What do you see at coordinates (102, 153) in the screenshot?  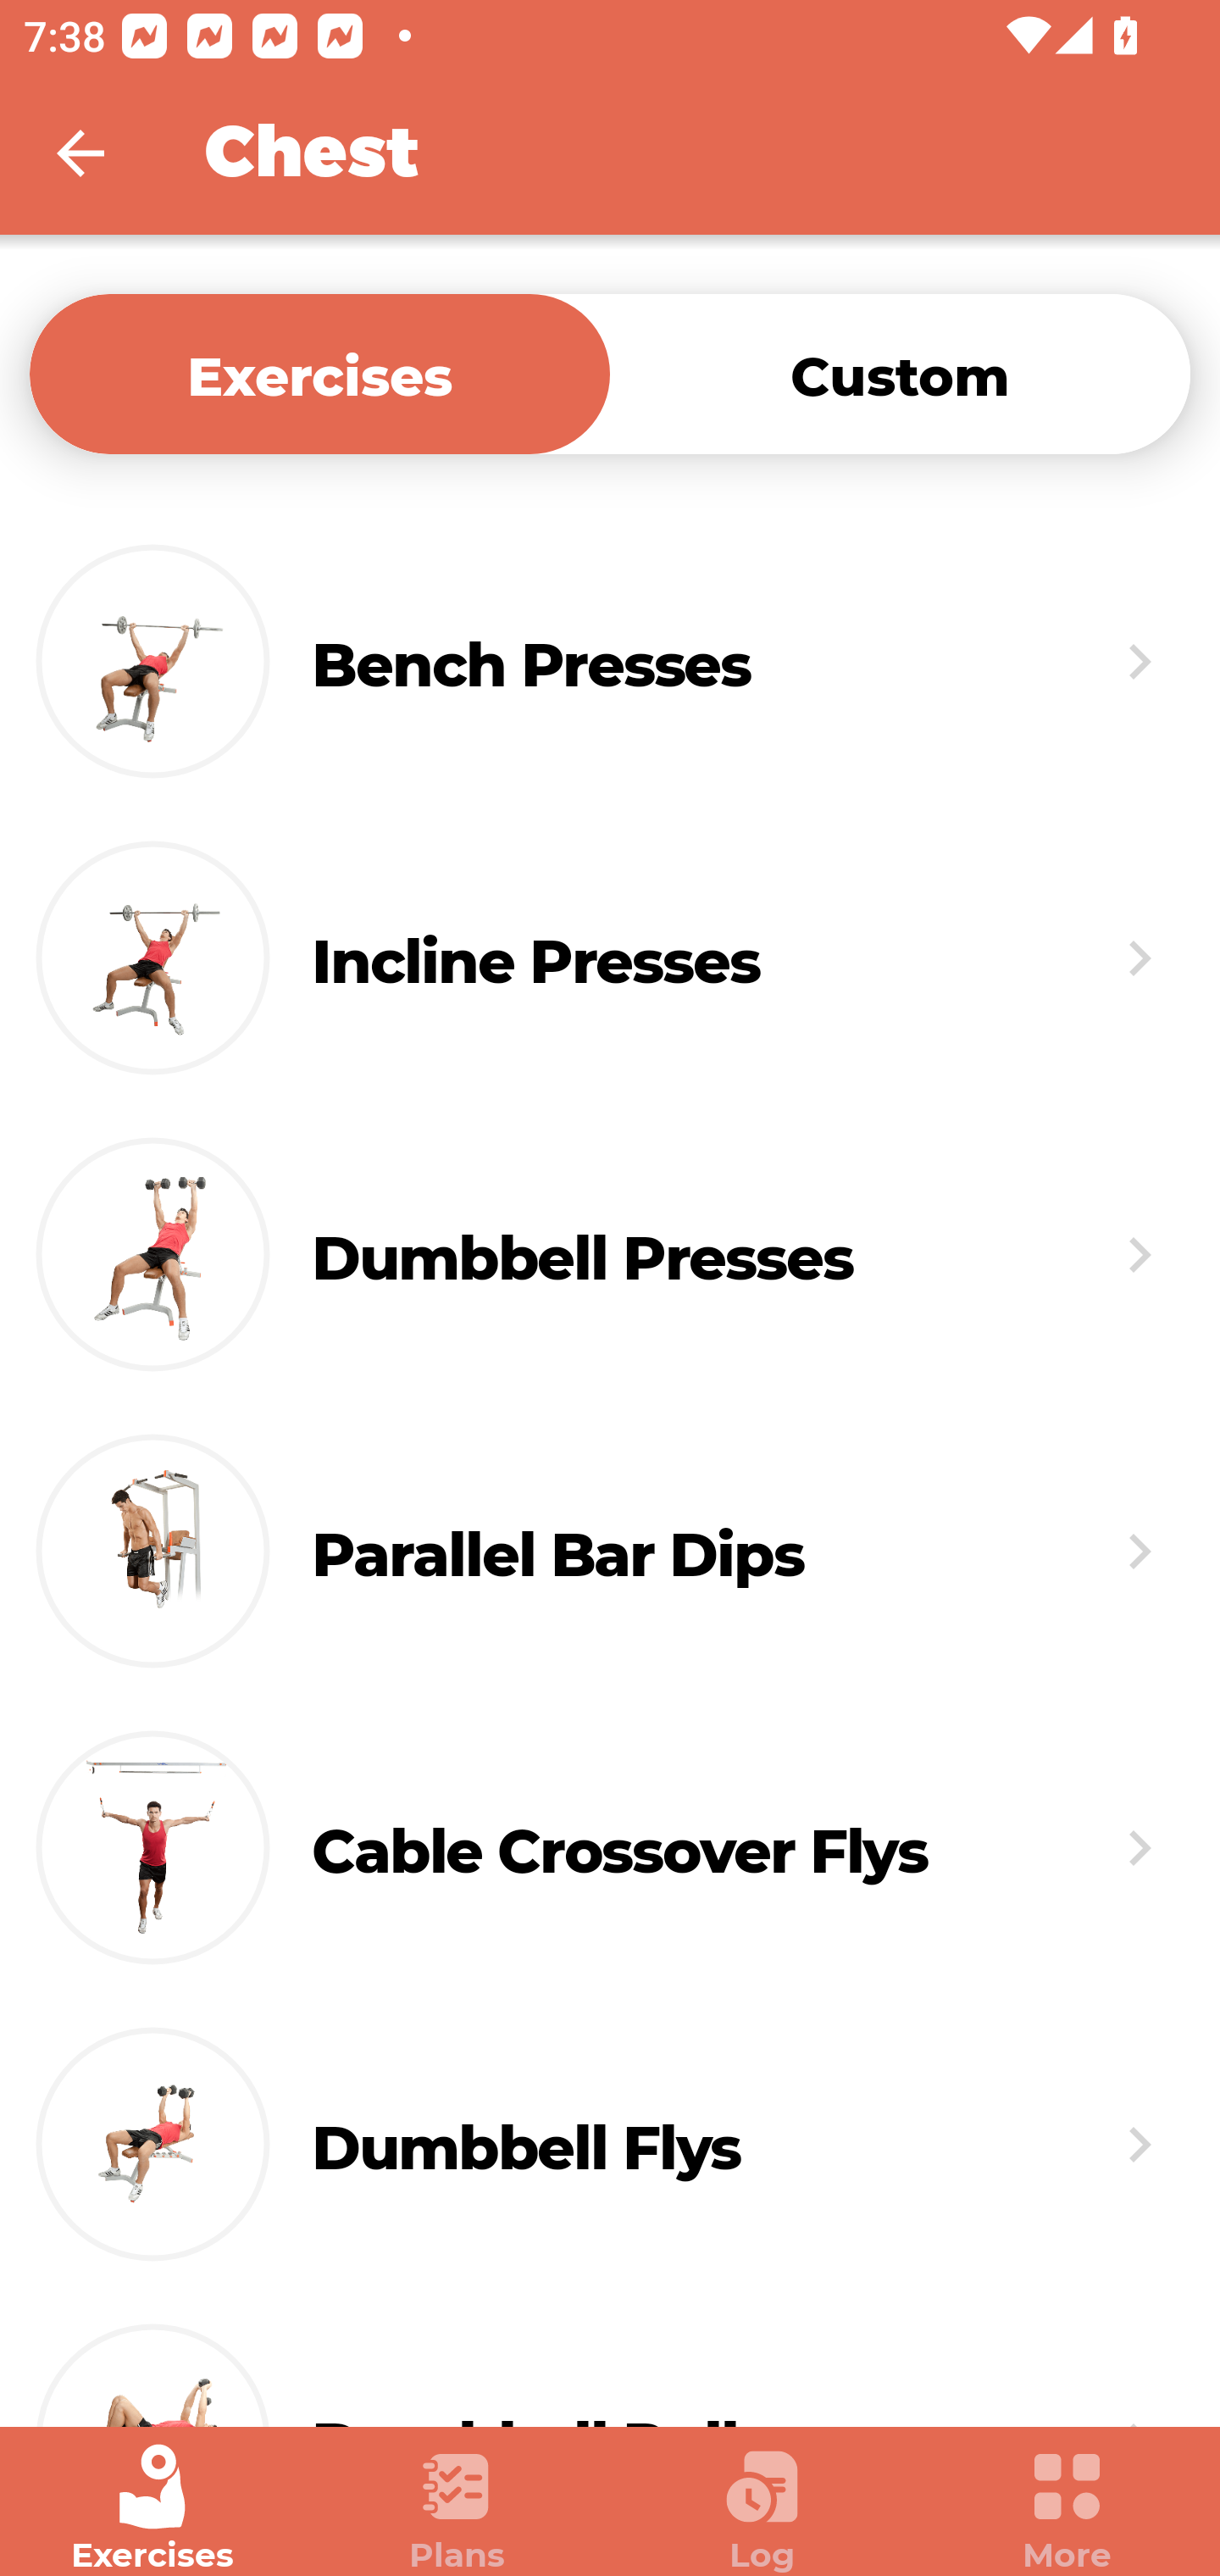 I see `Back` at bounding box center [102, 153].